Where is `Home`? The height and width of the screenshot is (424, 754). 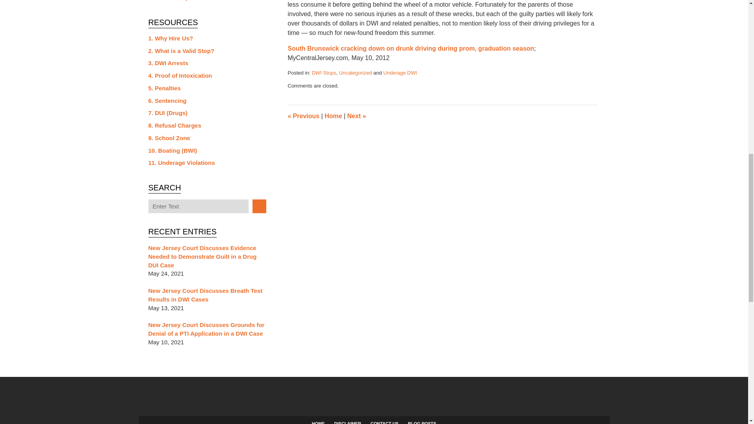 Home is located at coordinates (333, 116).